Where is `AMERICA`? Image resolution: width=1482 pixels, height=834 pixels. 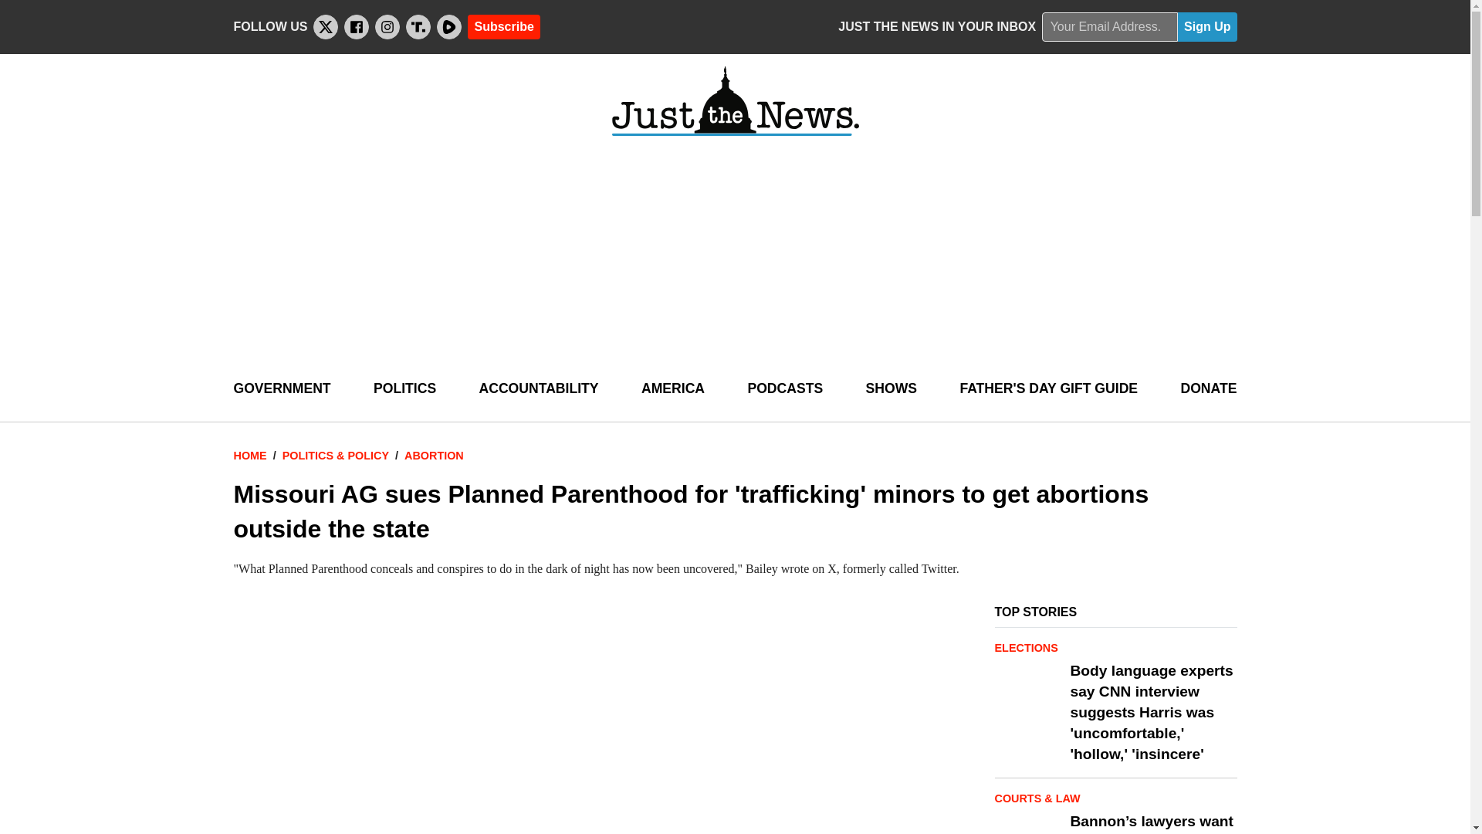
AMERICA is located at coordinates (673, 389).